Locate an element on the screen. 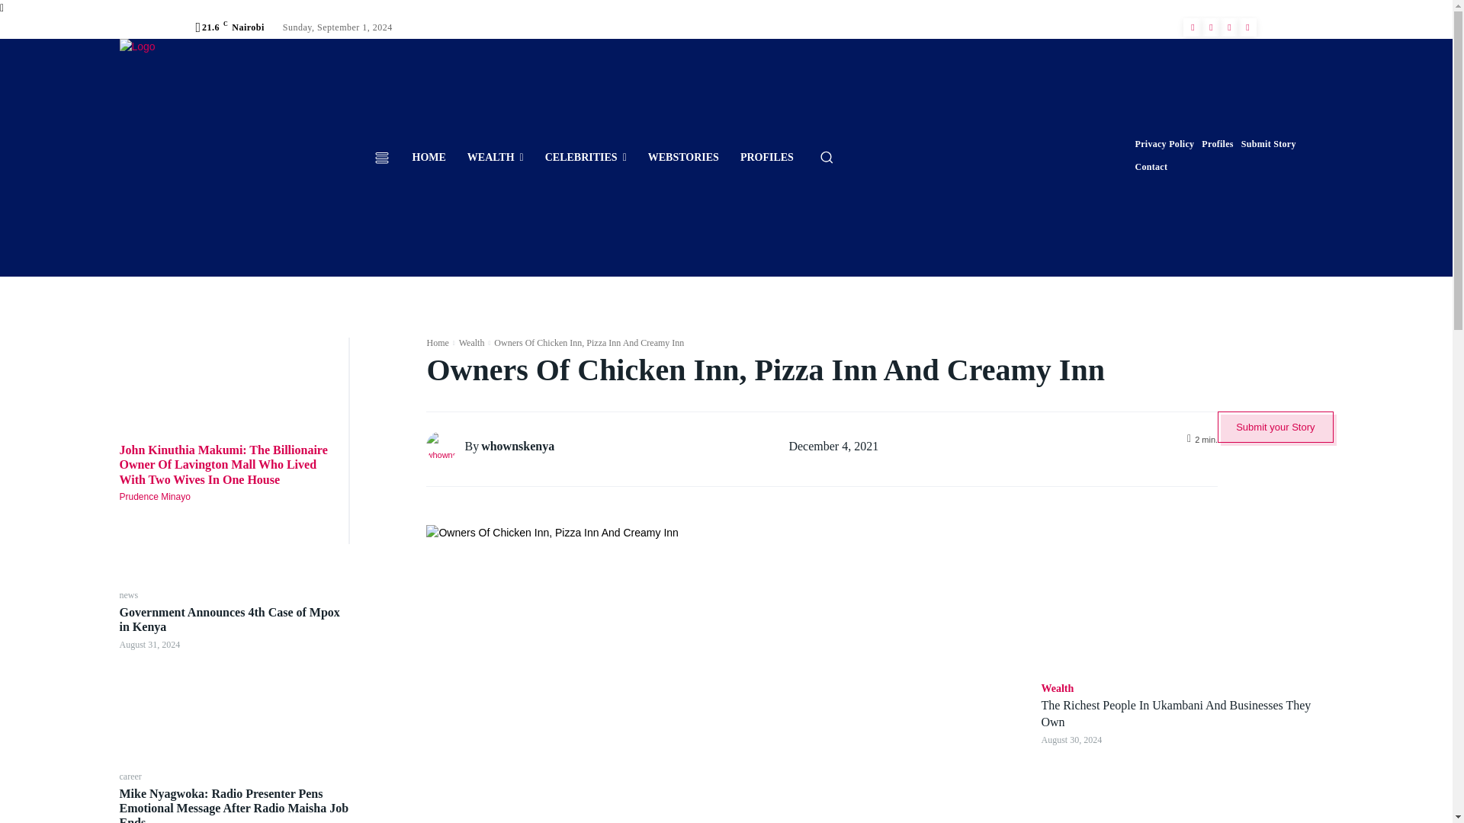 Image resolution: width=1464 pixels, height=823 pixels. Youtube is located at coordinates (1247, 27).